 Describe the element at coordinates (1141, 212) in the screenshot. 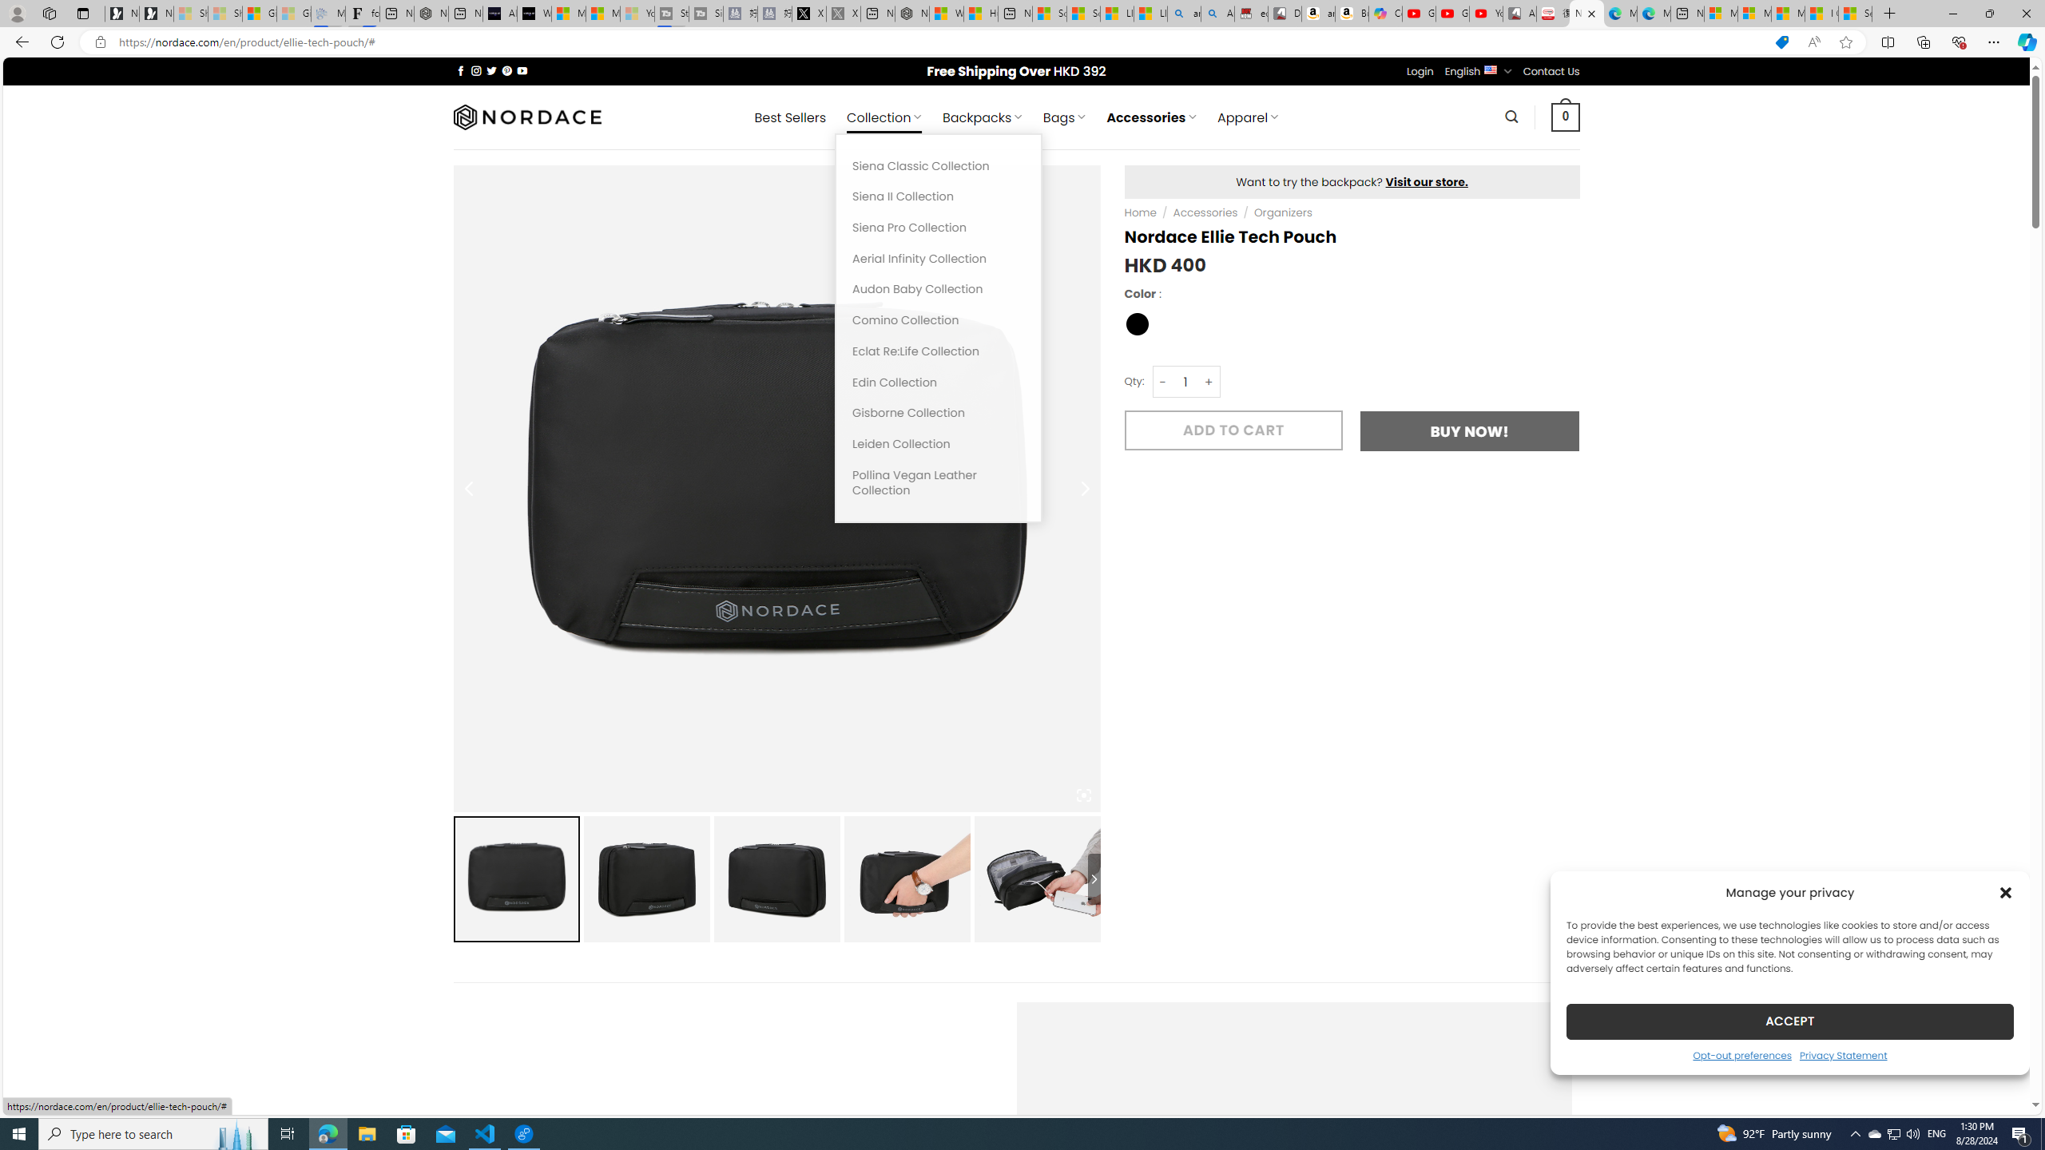

I see `Home` at that location.